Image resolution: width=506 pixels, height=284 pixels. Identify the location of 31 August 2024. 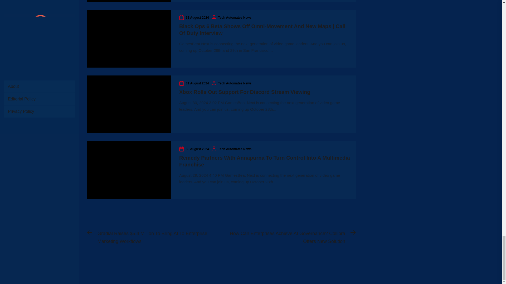
(197, 17).